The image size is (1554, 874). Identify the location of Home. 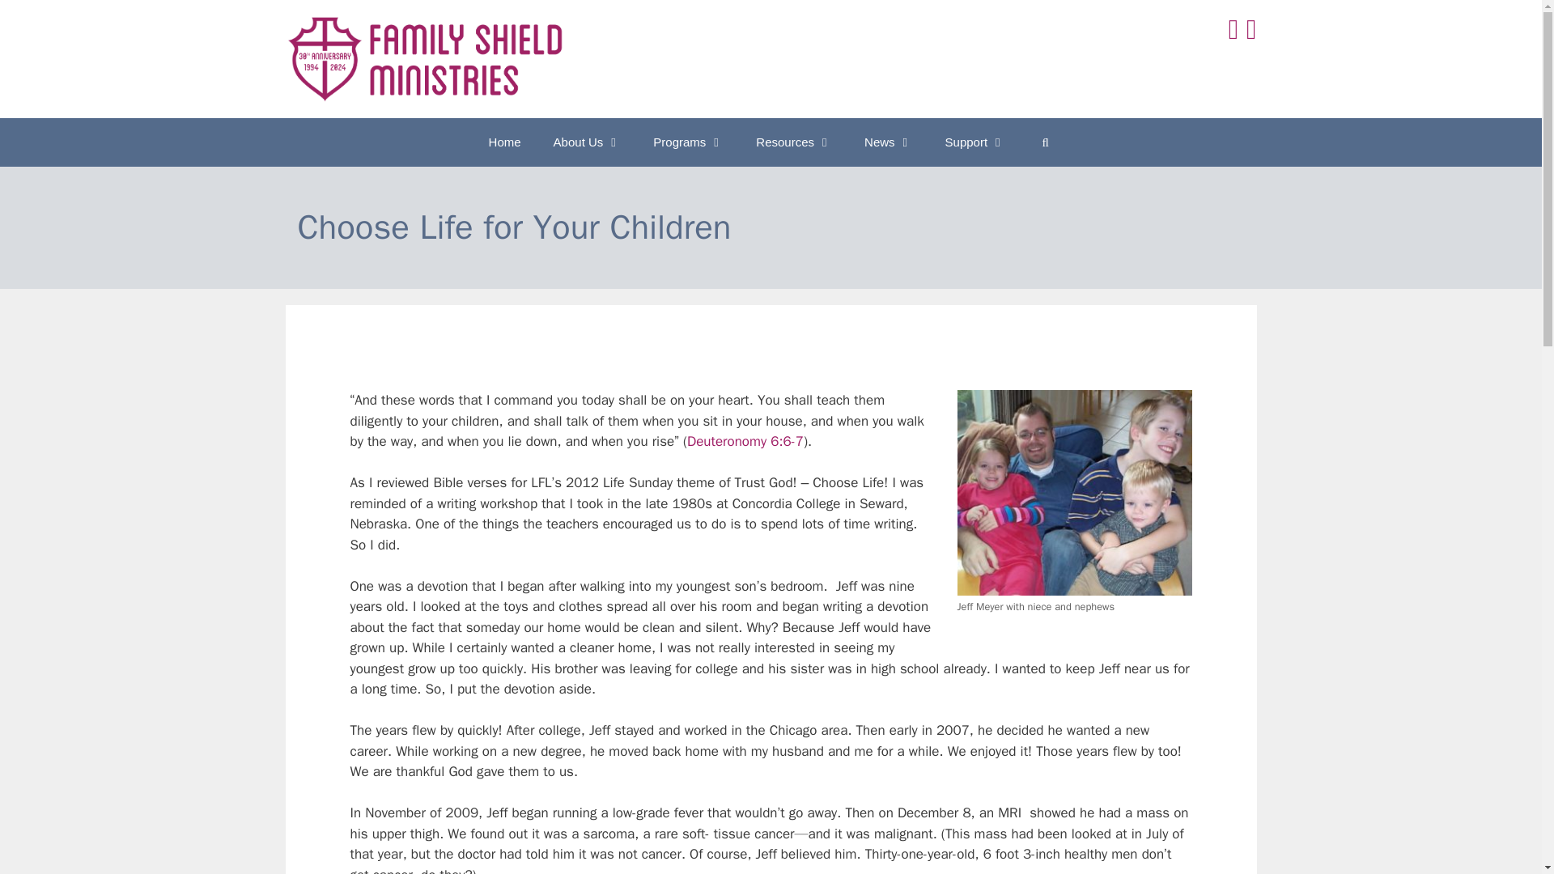
(505, 142).